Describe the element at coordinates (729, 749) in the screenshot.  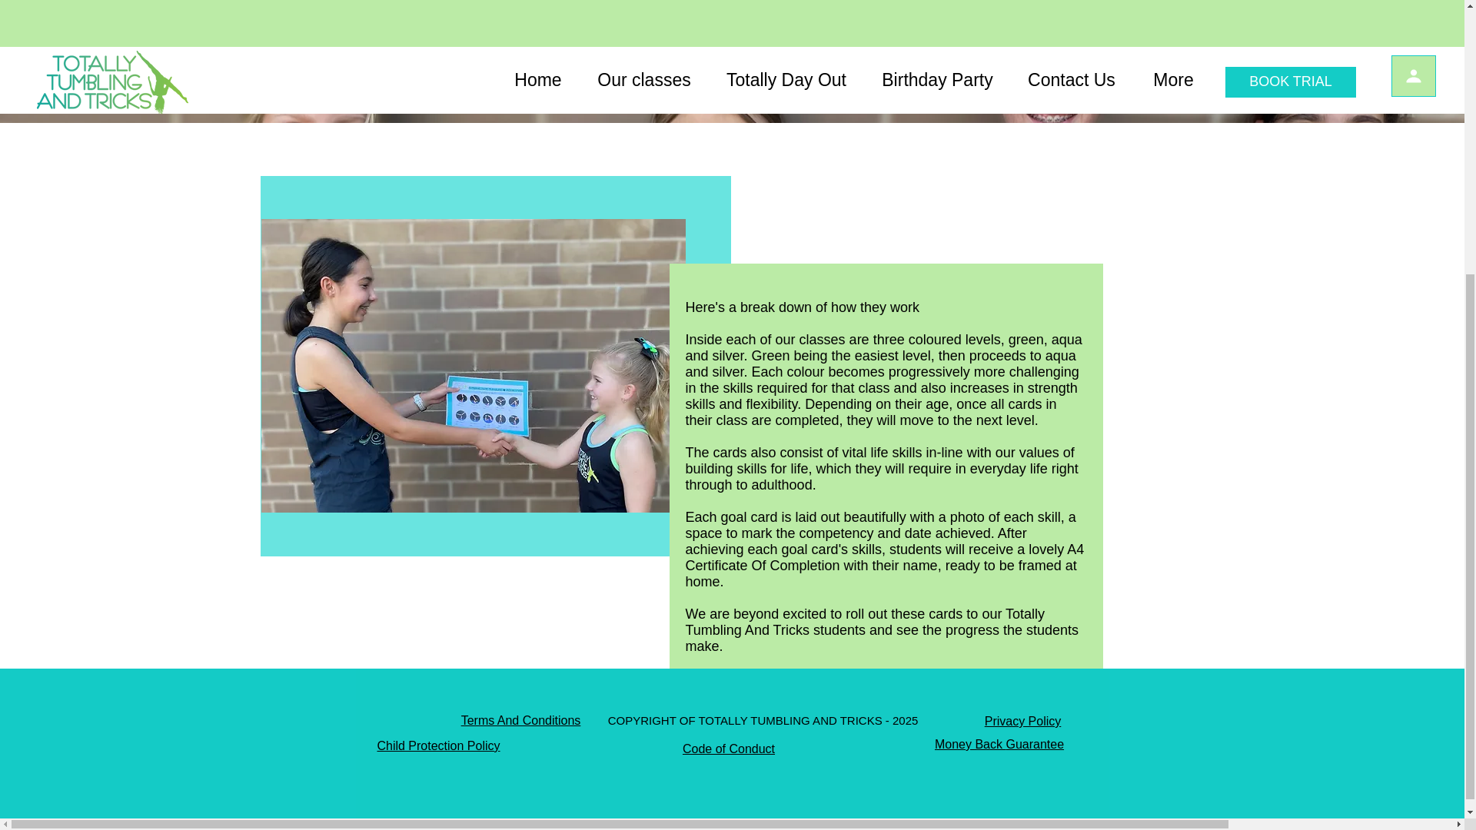
I see `Code of Conduct` at that location.